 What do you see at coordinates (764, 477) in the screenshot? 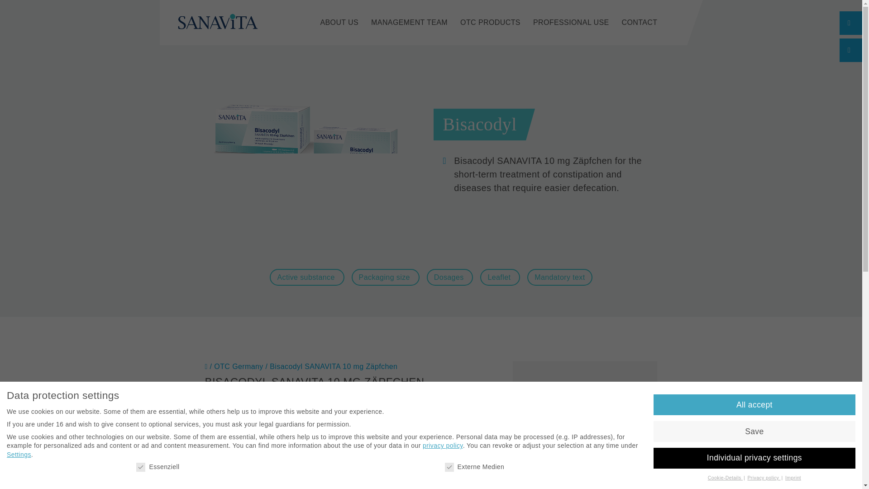
I see `Privacy policy` at bounding box center [764, 477].